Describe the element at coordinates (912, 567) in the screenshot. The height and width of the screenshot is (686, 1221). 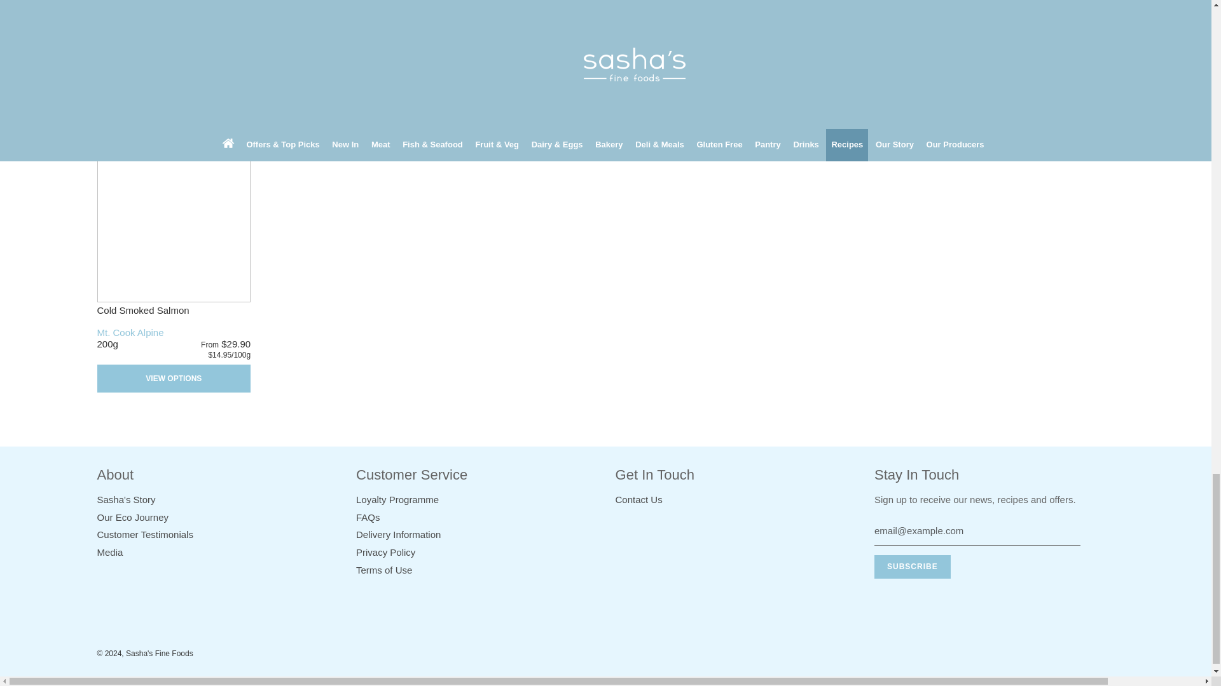
I see `Subscribe` at that location.